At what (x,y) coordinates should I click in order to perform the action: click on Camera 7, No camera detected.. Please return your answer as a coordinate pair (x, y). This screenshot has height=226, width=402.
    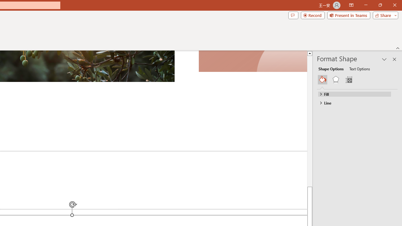
    Looking at the image, I should click on (253, 61).